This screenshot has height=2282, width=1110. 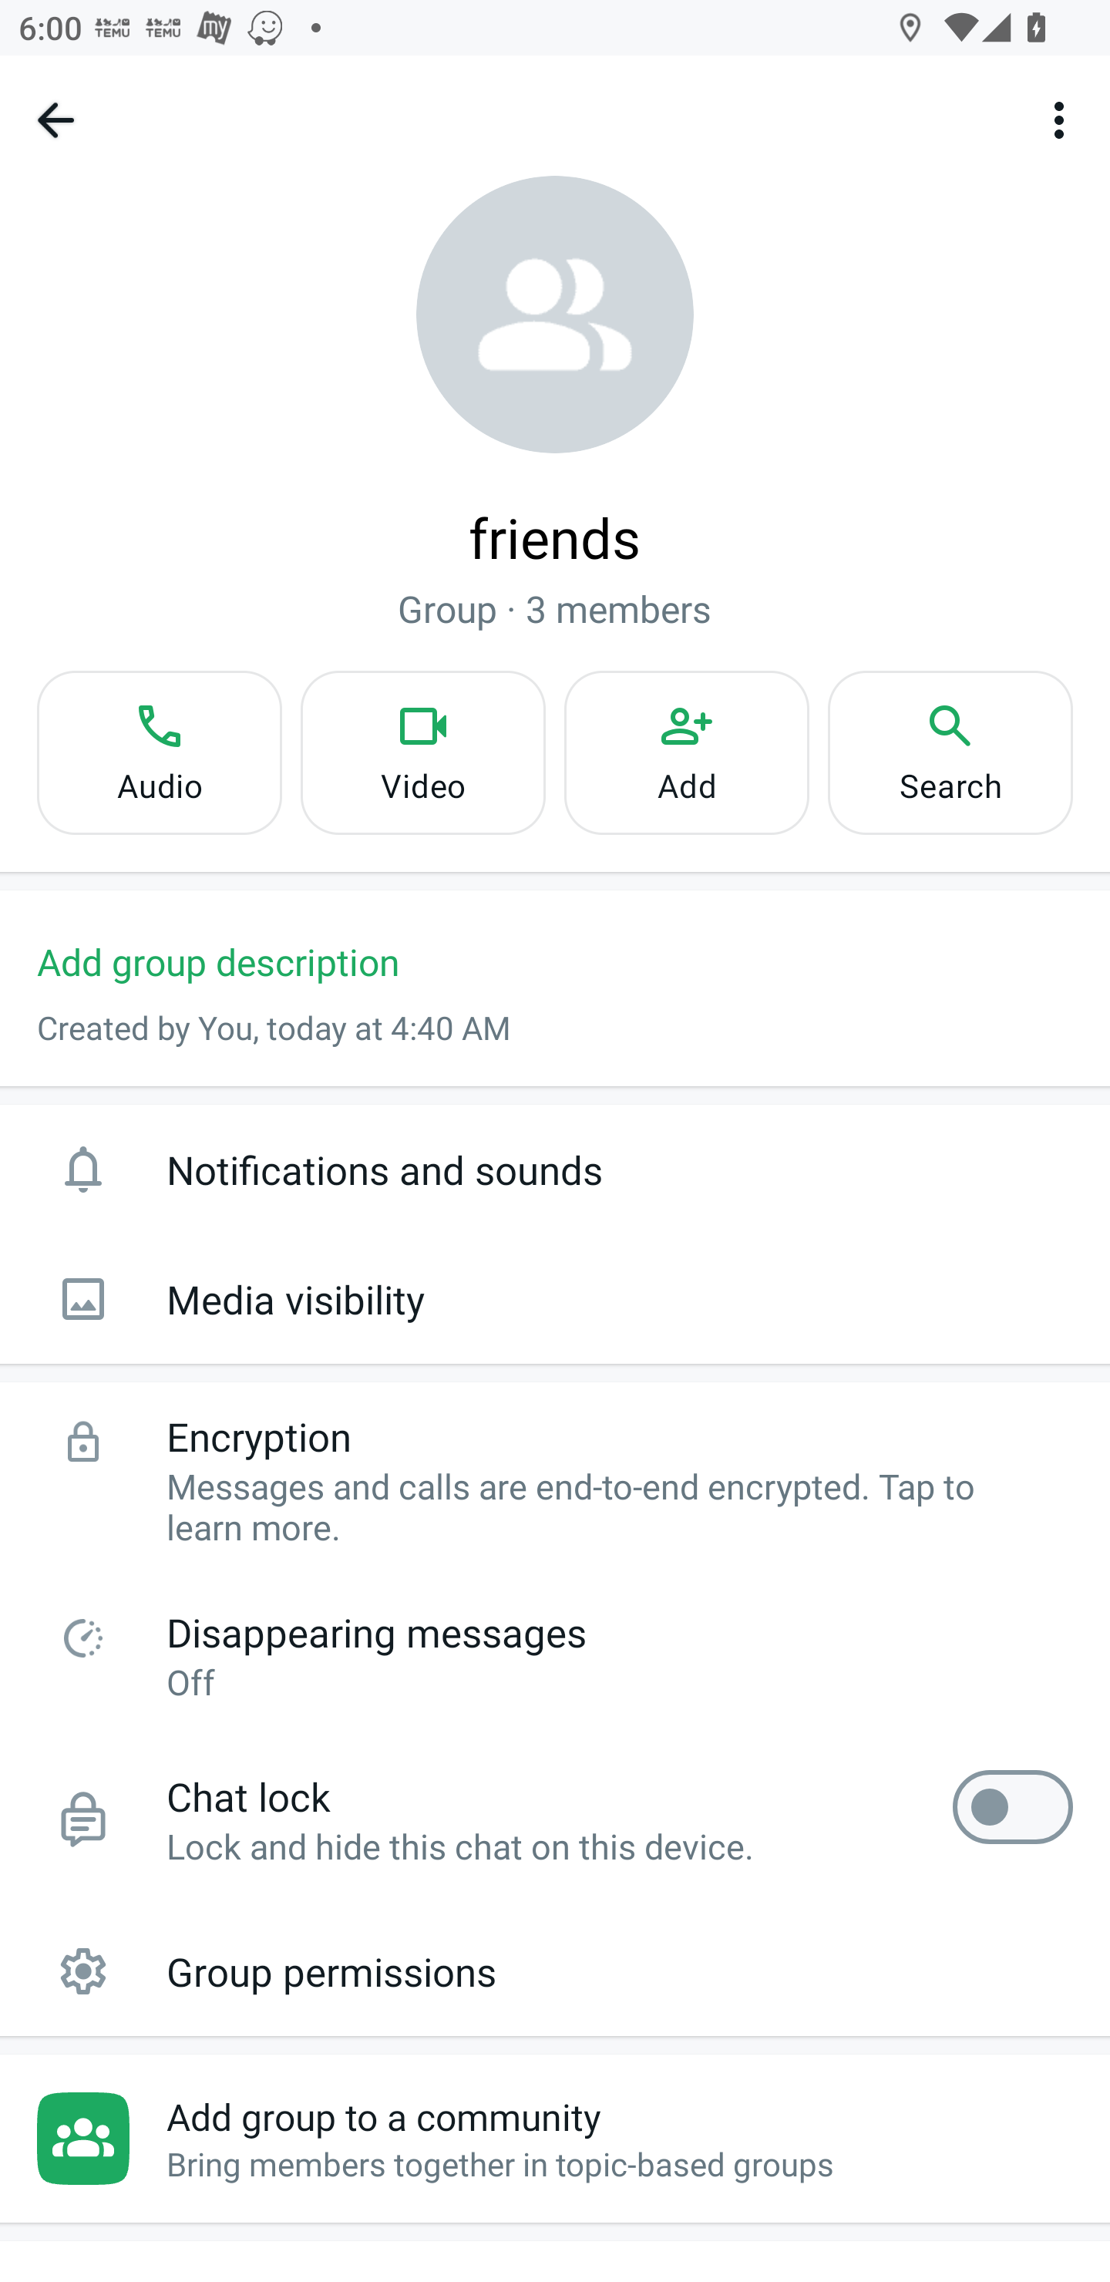 I want to click on Group permissions, so click(x=555, y=1971).